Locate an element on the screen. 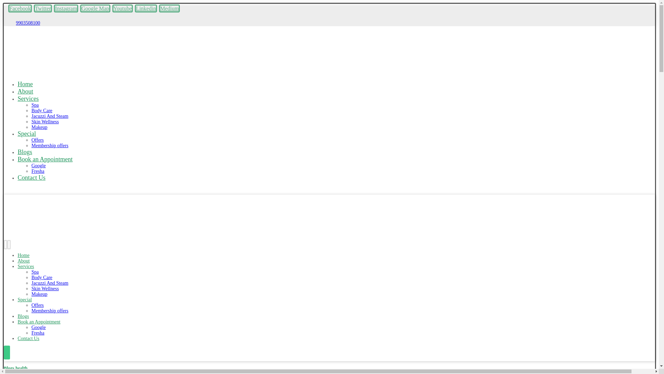  Youtube is located at coordinates (122, 8).